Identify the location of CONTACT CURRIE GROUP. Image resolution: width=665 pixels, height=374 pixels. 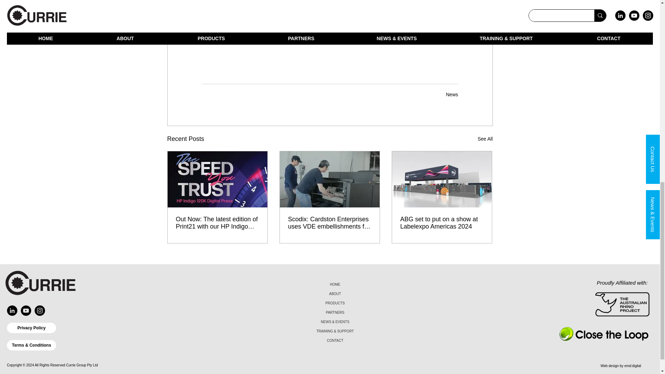
(330, 19).